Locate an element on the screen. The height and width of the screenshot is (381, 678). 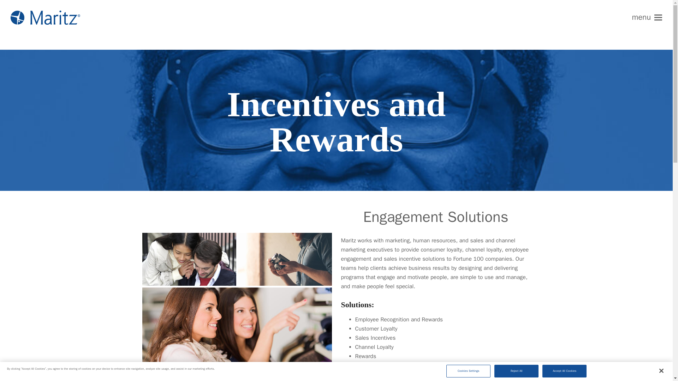
CUSTOMER LOYALTY PROGRAMS is located at coordinates (382, 376).